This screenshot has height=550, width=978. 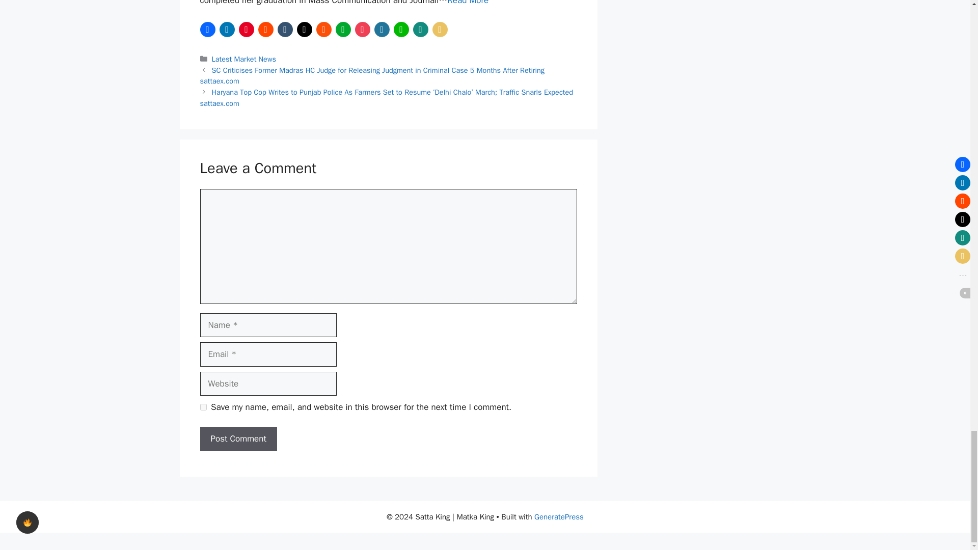 I want to click on Latest Market News, so click(x=243, y=59).